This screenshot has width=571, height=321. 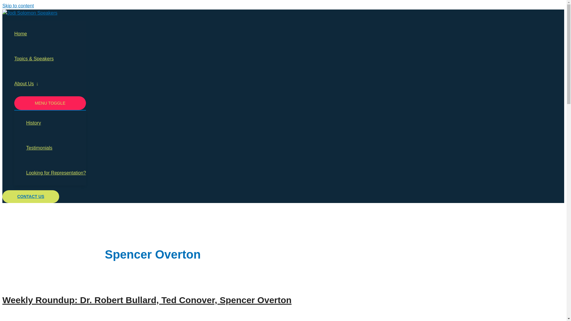 What do you see at coordinates (50, 84) in the screenshot?
I see `About Us` at bounding box center [50, 84].